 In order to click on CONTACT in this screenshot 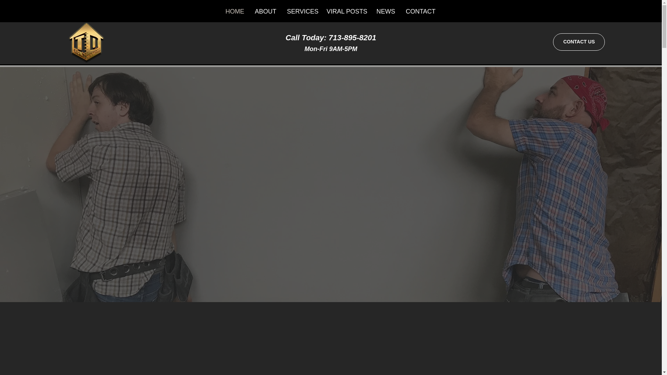, I will do `click(420, 11)`.